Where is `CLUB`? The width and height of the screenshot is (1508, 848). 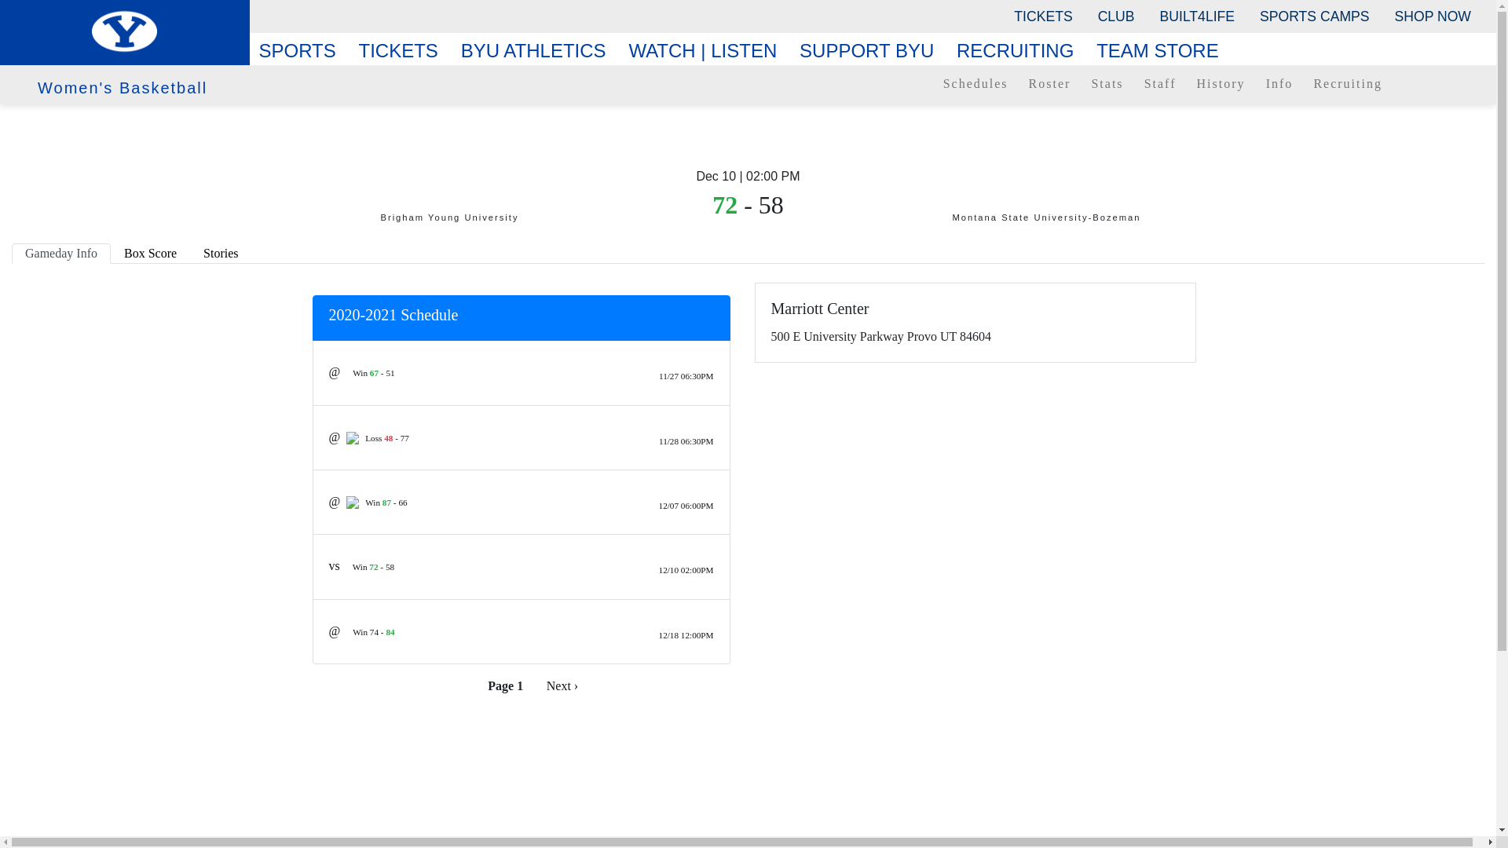
CLUB is located at coordinates (1117, 16).